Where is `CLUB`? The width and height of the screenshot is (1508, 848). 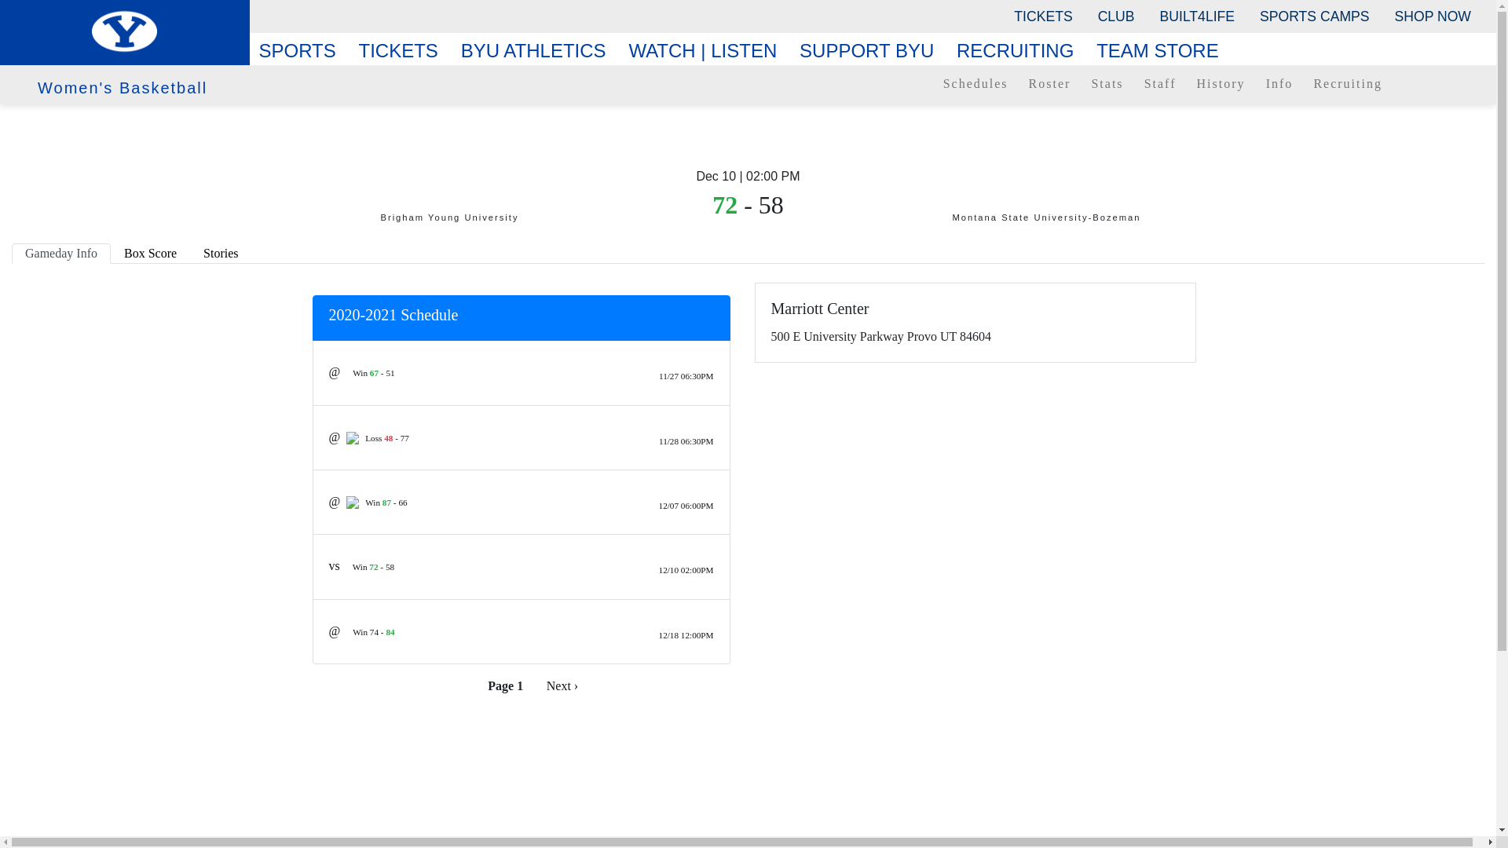
CLUB is located at coordinates (1117, 16).